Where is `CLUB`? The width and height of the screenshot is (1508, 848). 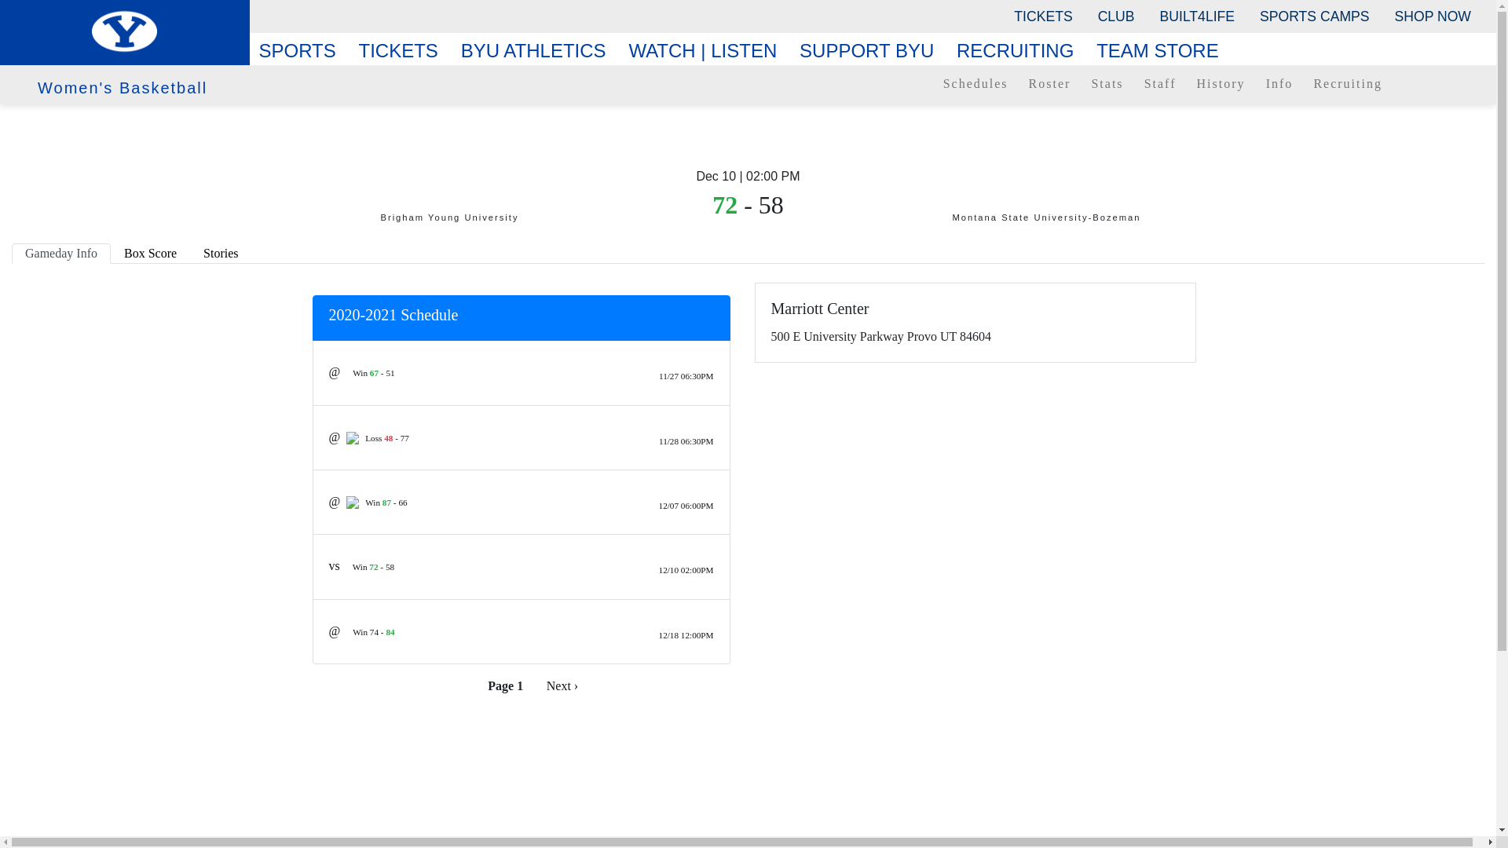
CLUB is located at coordinates (1117, 16).